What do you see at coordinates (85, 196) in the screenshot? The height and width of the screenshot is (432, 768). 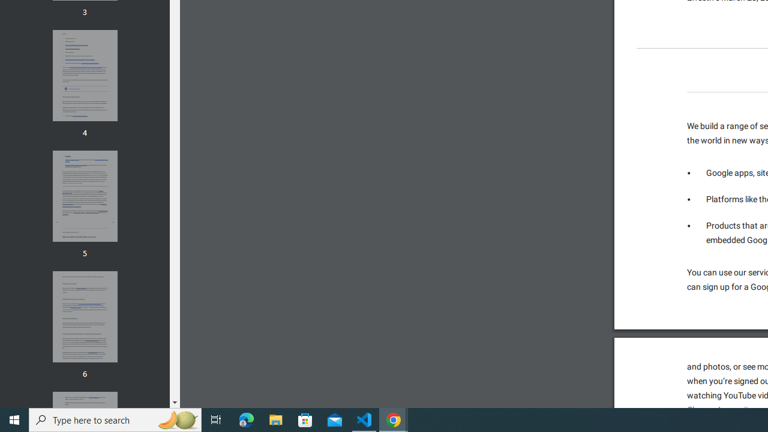 I see `Thumbnail for page 5` at bounding box center [85, 196].